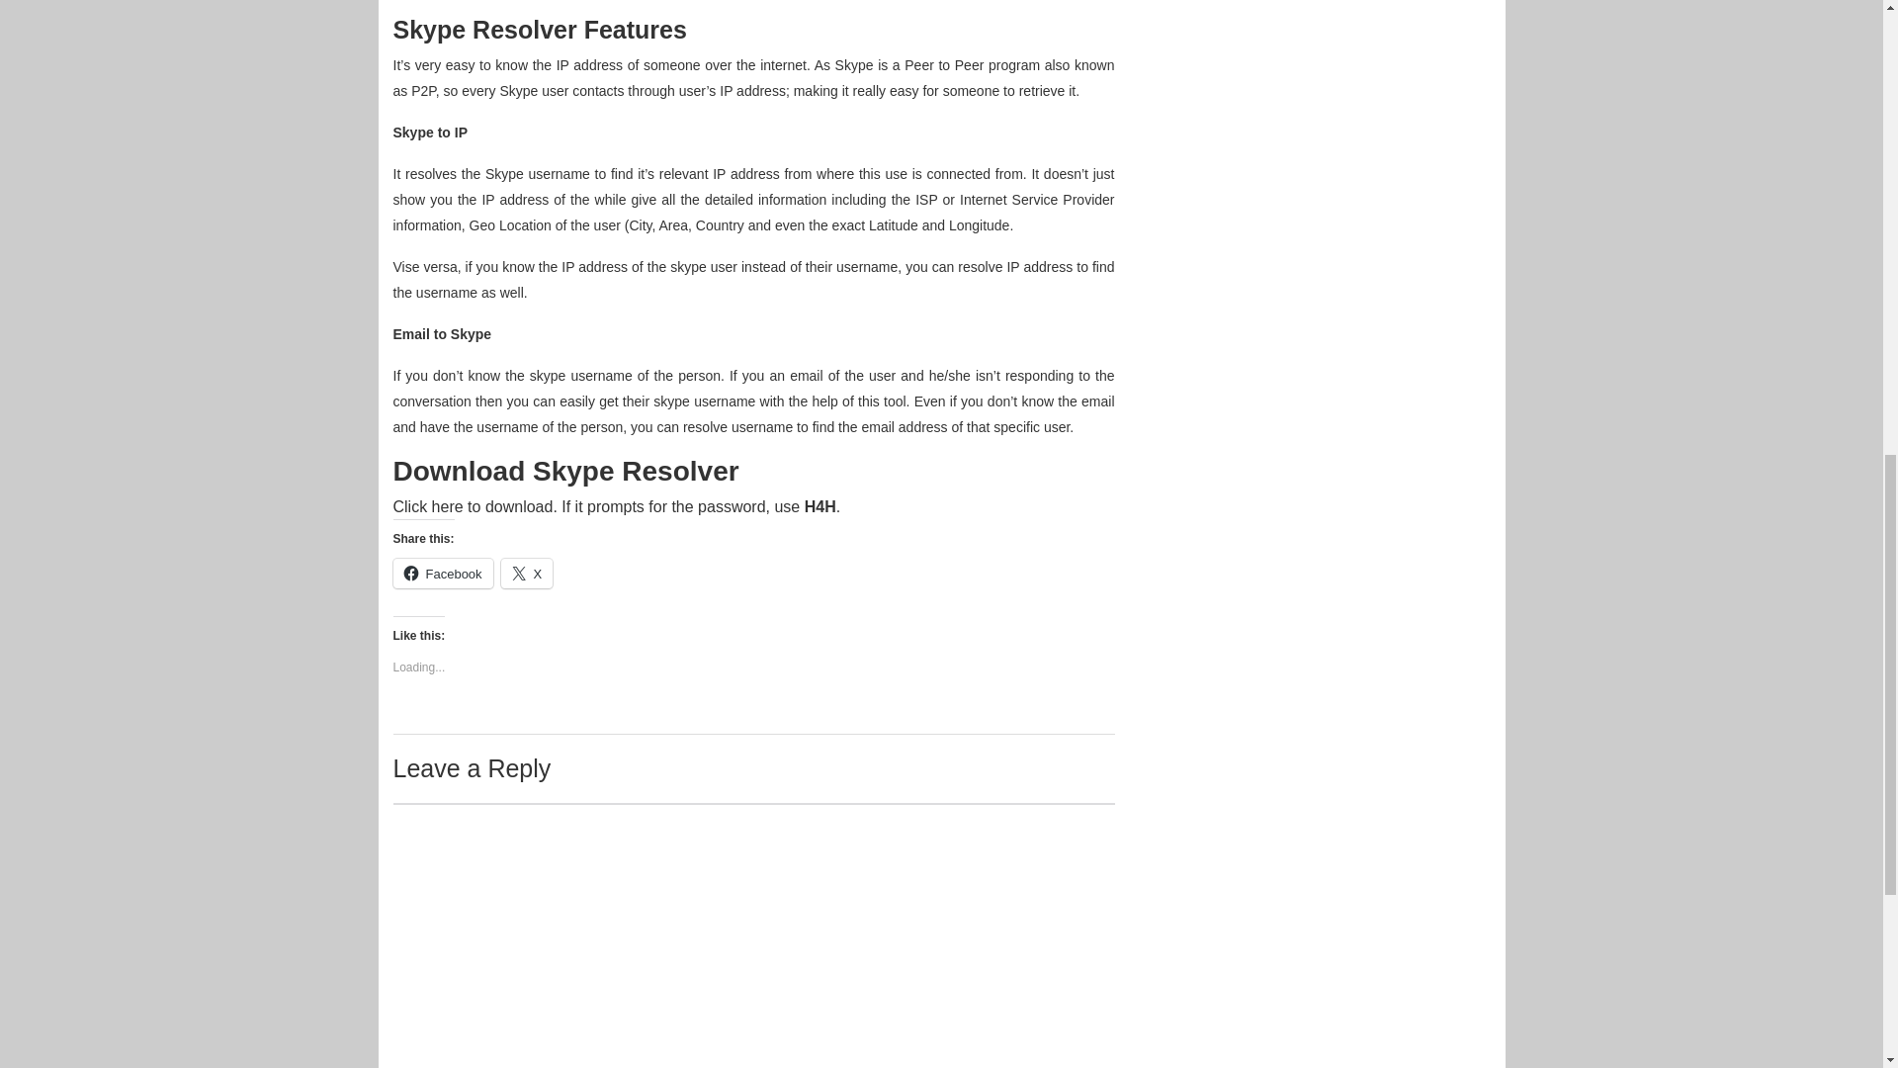 The height and width of the screenshot is (1068, 1898). Describe the element at coordinates (443, 574) in the screenshot. I see `Click to share on Facebook` at that location.